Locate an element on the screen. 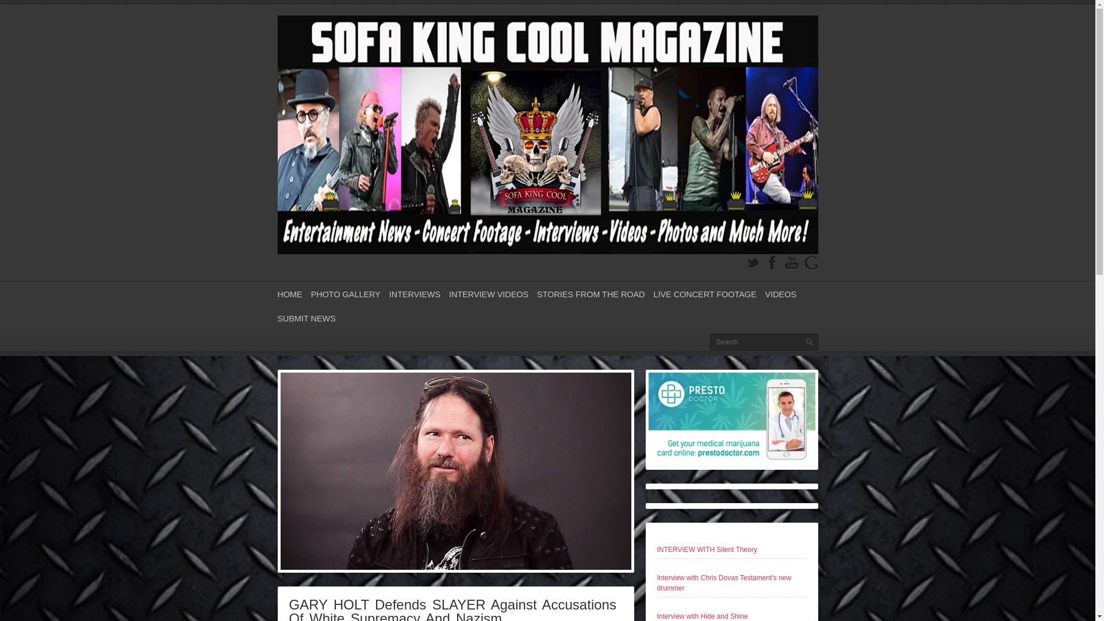 The width and height of the screenshot is (1104, 621). YouTube is located at coordinates (791, 262).